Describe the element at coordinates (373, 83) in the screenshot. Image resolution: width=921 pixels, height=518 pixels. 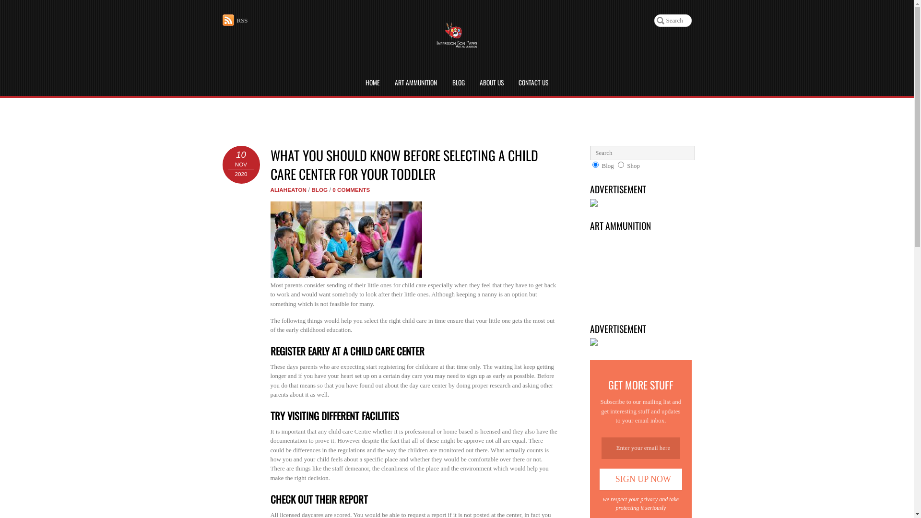
I see `HOME` at that location.